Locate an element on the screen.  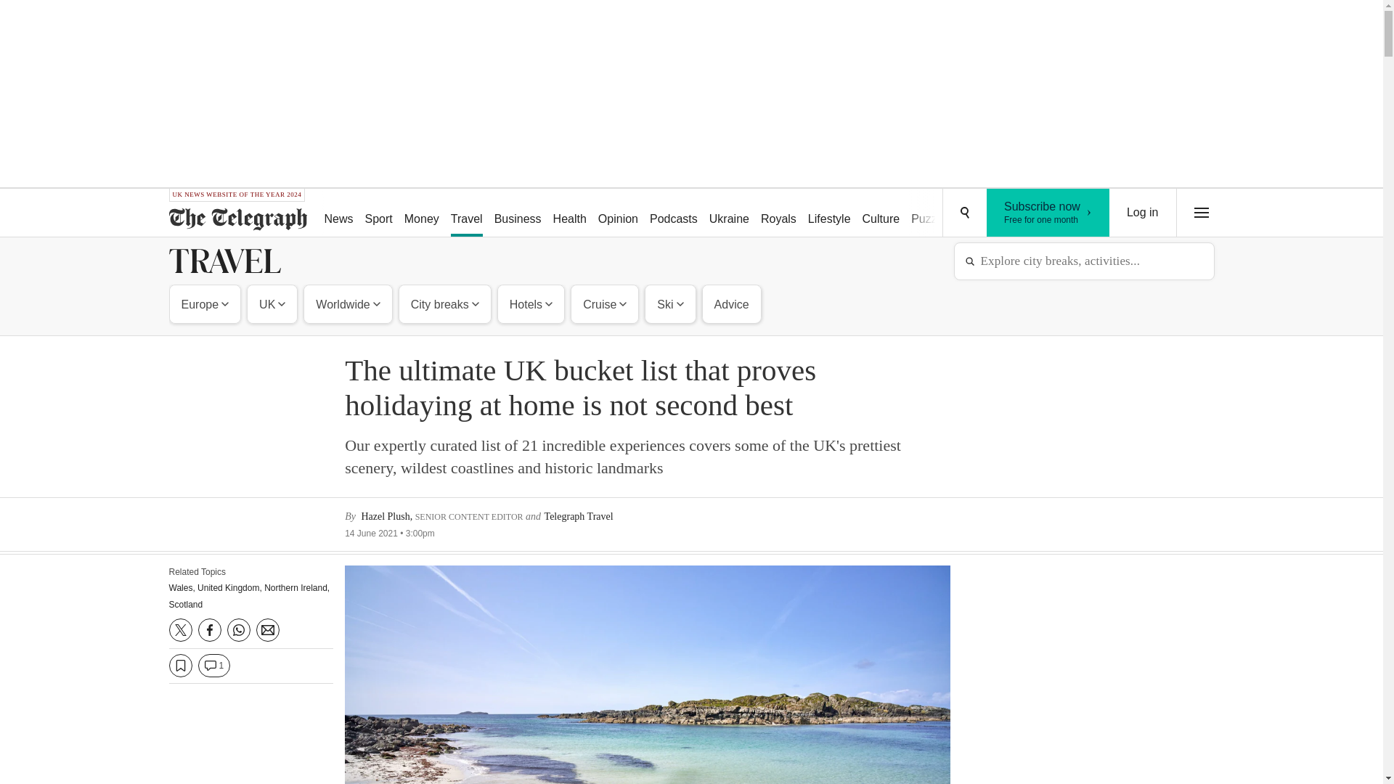
UK is located at coordinates (1048, 213).